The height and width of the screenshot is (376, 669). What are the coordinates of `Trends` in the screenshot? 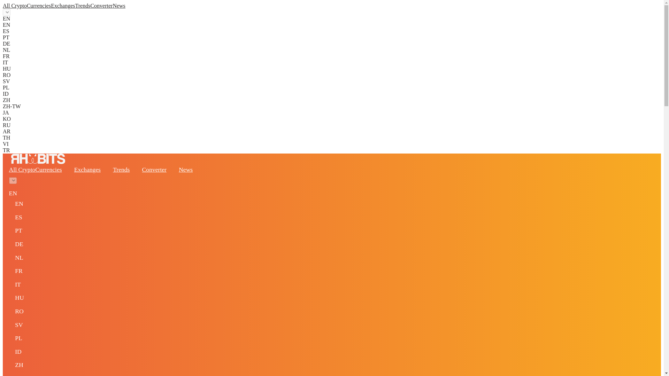 It's located at (121, 169).